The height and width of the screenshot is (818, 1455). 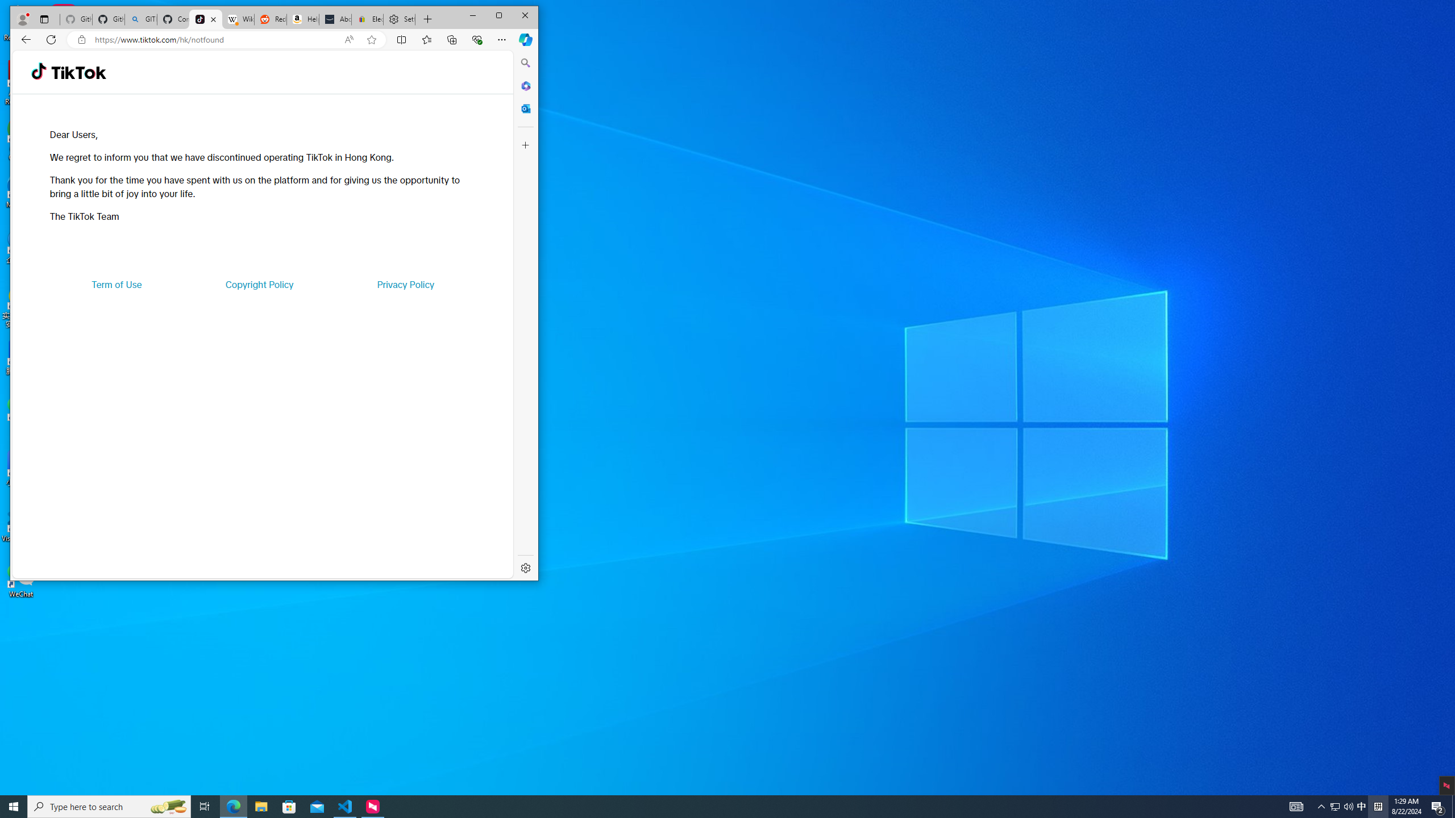 What do you see at coordinates (1362, 807) in the screenshot?
I see `AutomationID: 4105` at bounding box center [1362, 807].